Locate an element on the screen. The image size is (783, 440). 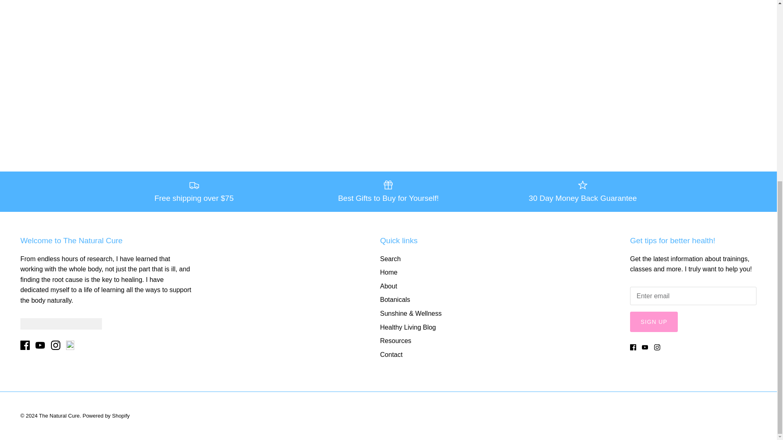
Facebook is located at coordinates (633, 347).